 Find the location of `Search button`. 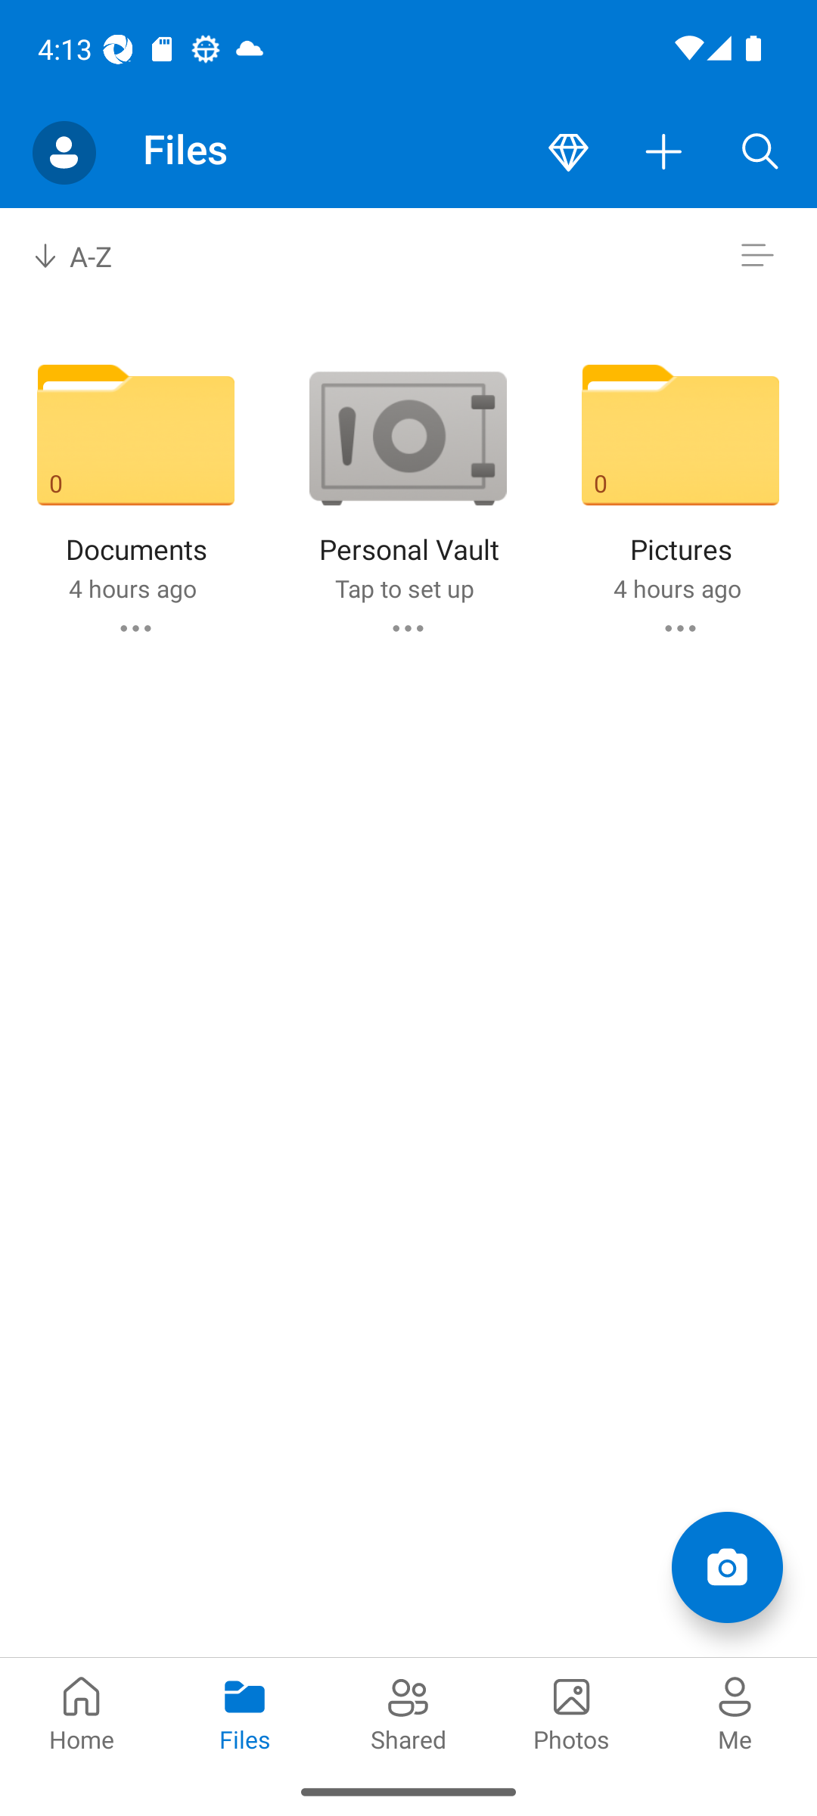

Search button is located at coordinates (760, 153).